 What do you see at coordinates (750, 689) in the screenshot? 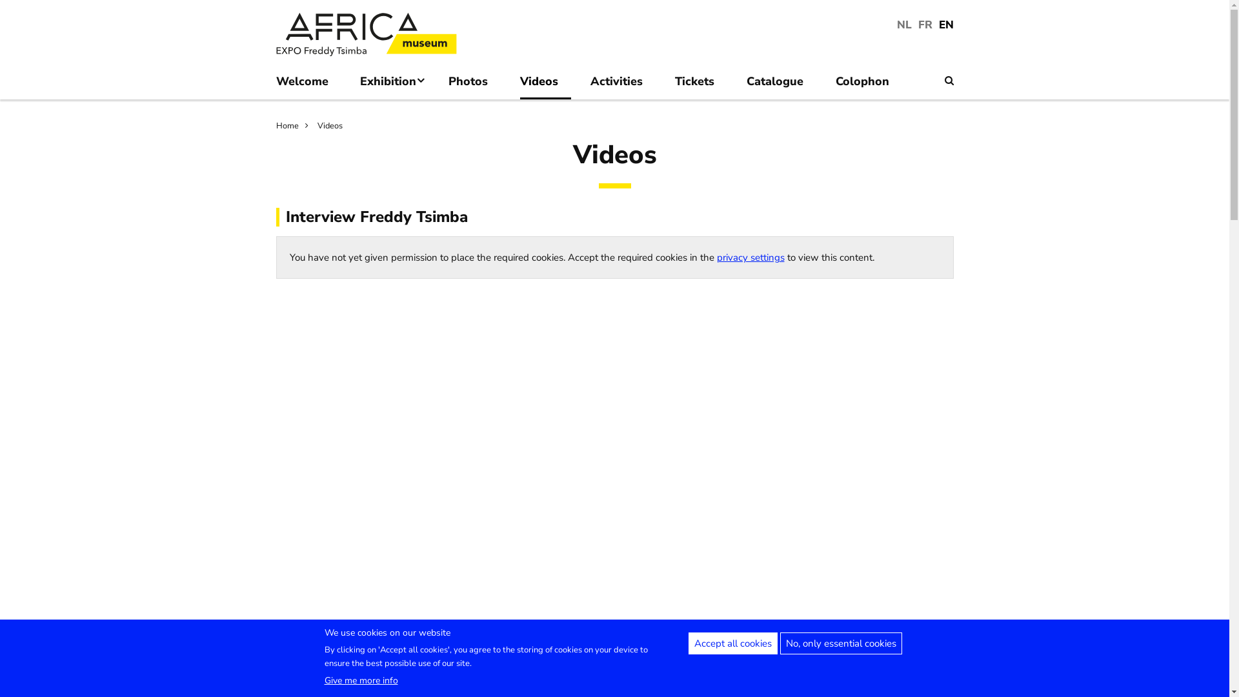
I see `privacy settings` at bounding box center [750, 689].